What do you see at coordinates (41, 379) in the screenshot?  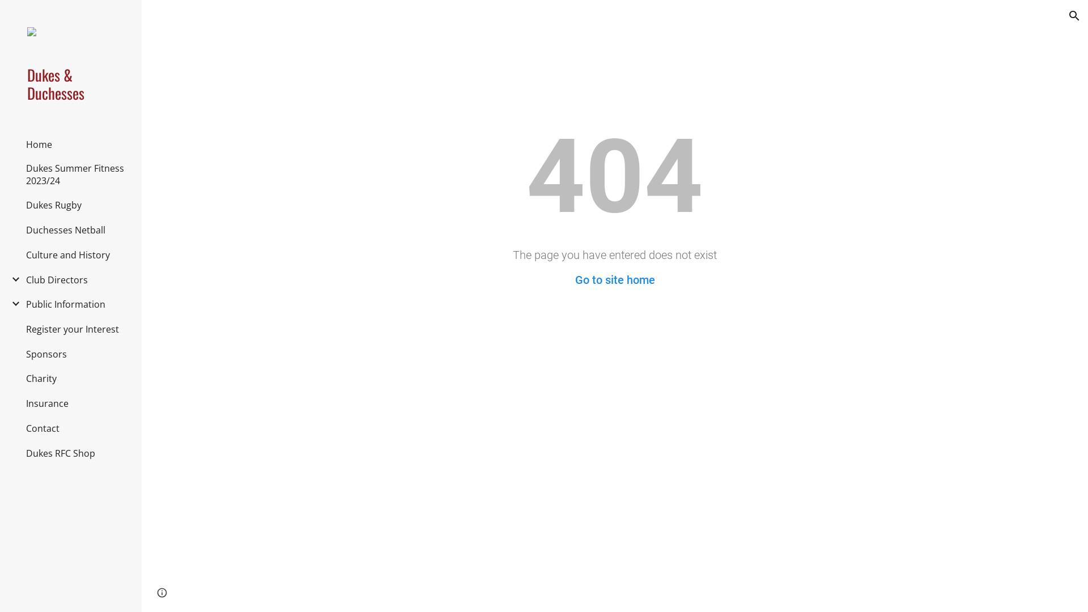 I see `Charity` at bounding box center [41, 379].